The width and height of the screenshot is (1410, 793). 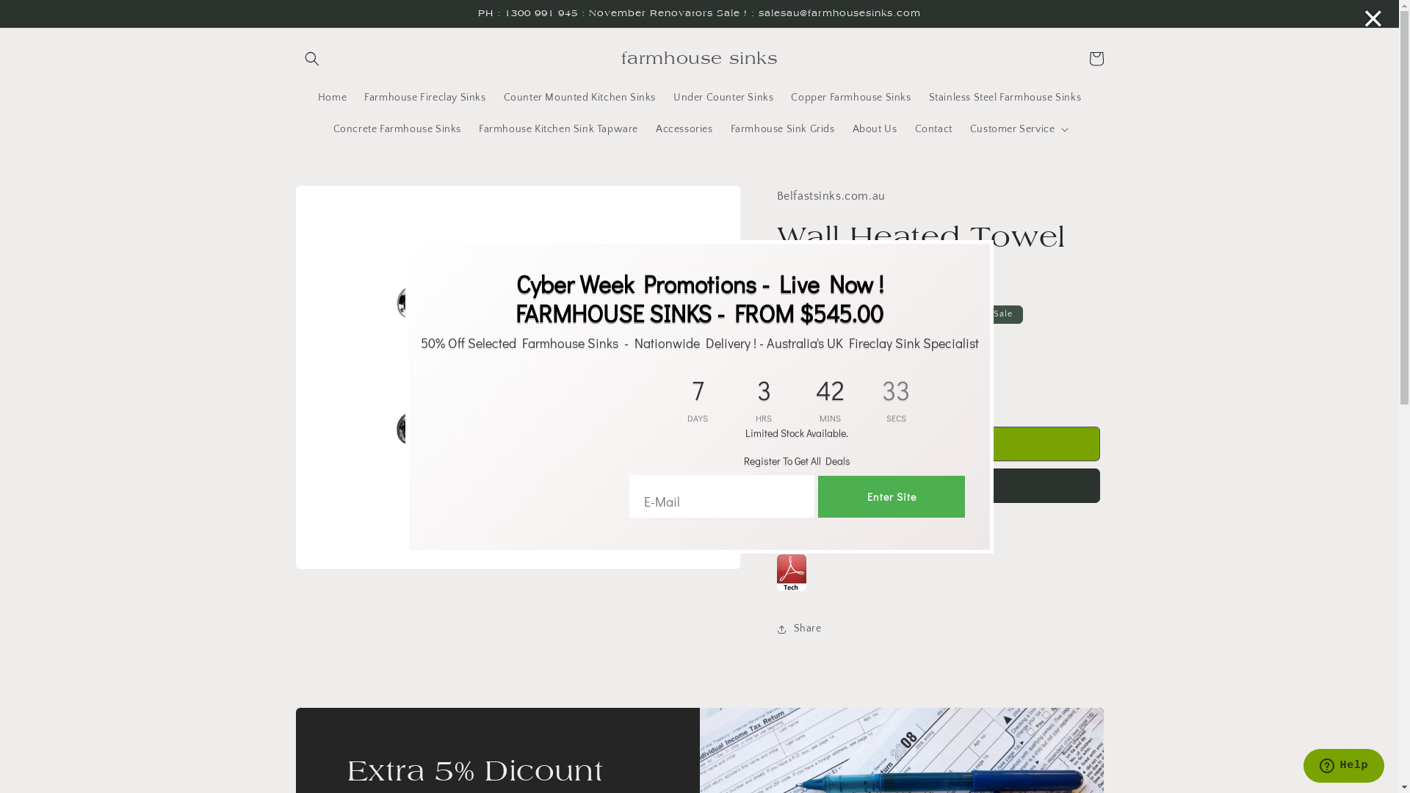 I want to click on Skip to product information, so click(x=340, y=203).